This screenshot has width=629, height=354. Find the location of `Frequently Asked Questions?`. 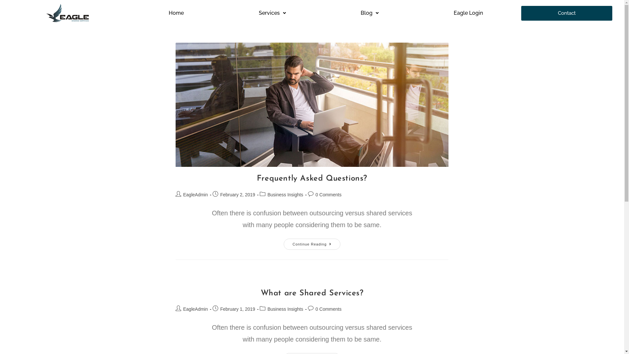

Frequently Asked Questions? is located at coordinates (312, 179).